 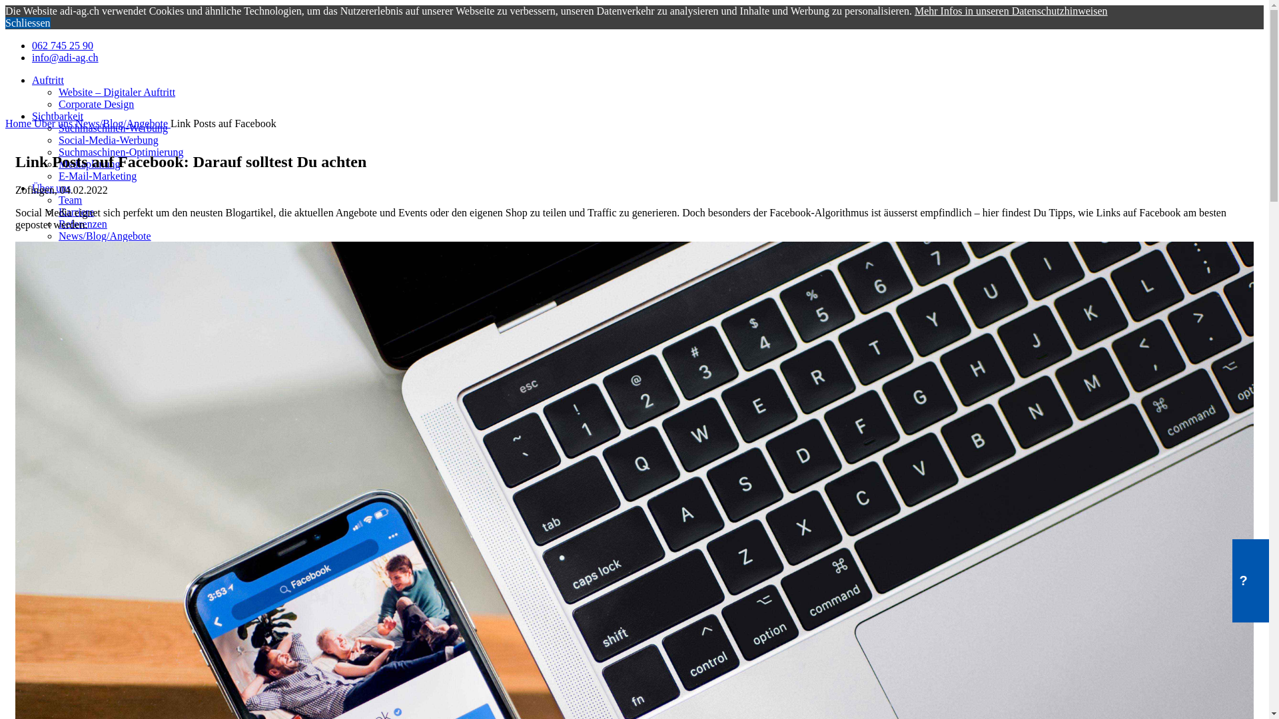 What do you see at coordinates (115, 296) in the screenshot?
I see `Interaktiver 3D-Rundgang` at bounding box center [115, 296].